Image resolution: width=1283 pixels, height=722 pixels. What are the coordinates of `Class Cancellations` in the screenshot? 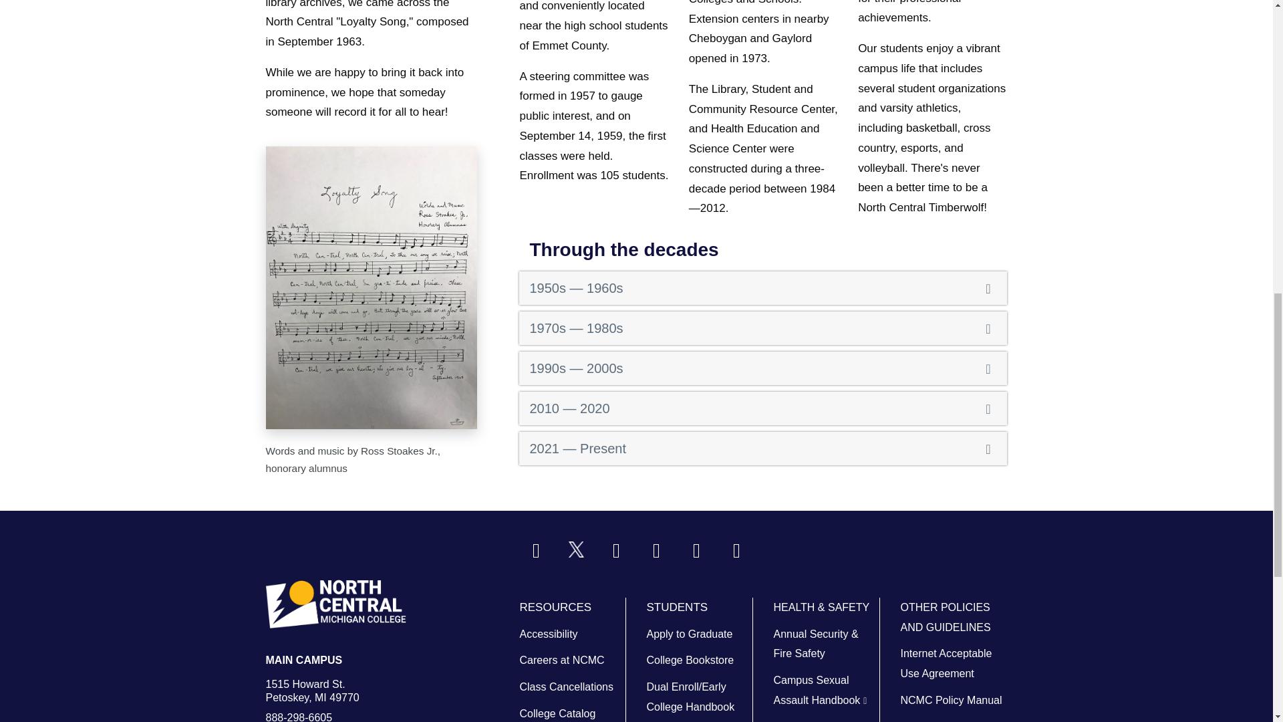 It's located at (566, 687).